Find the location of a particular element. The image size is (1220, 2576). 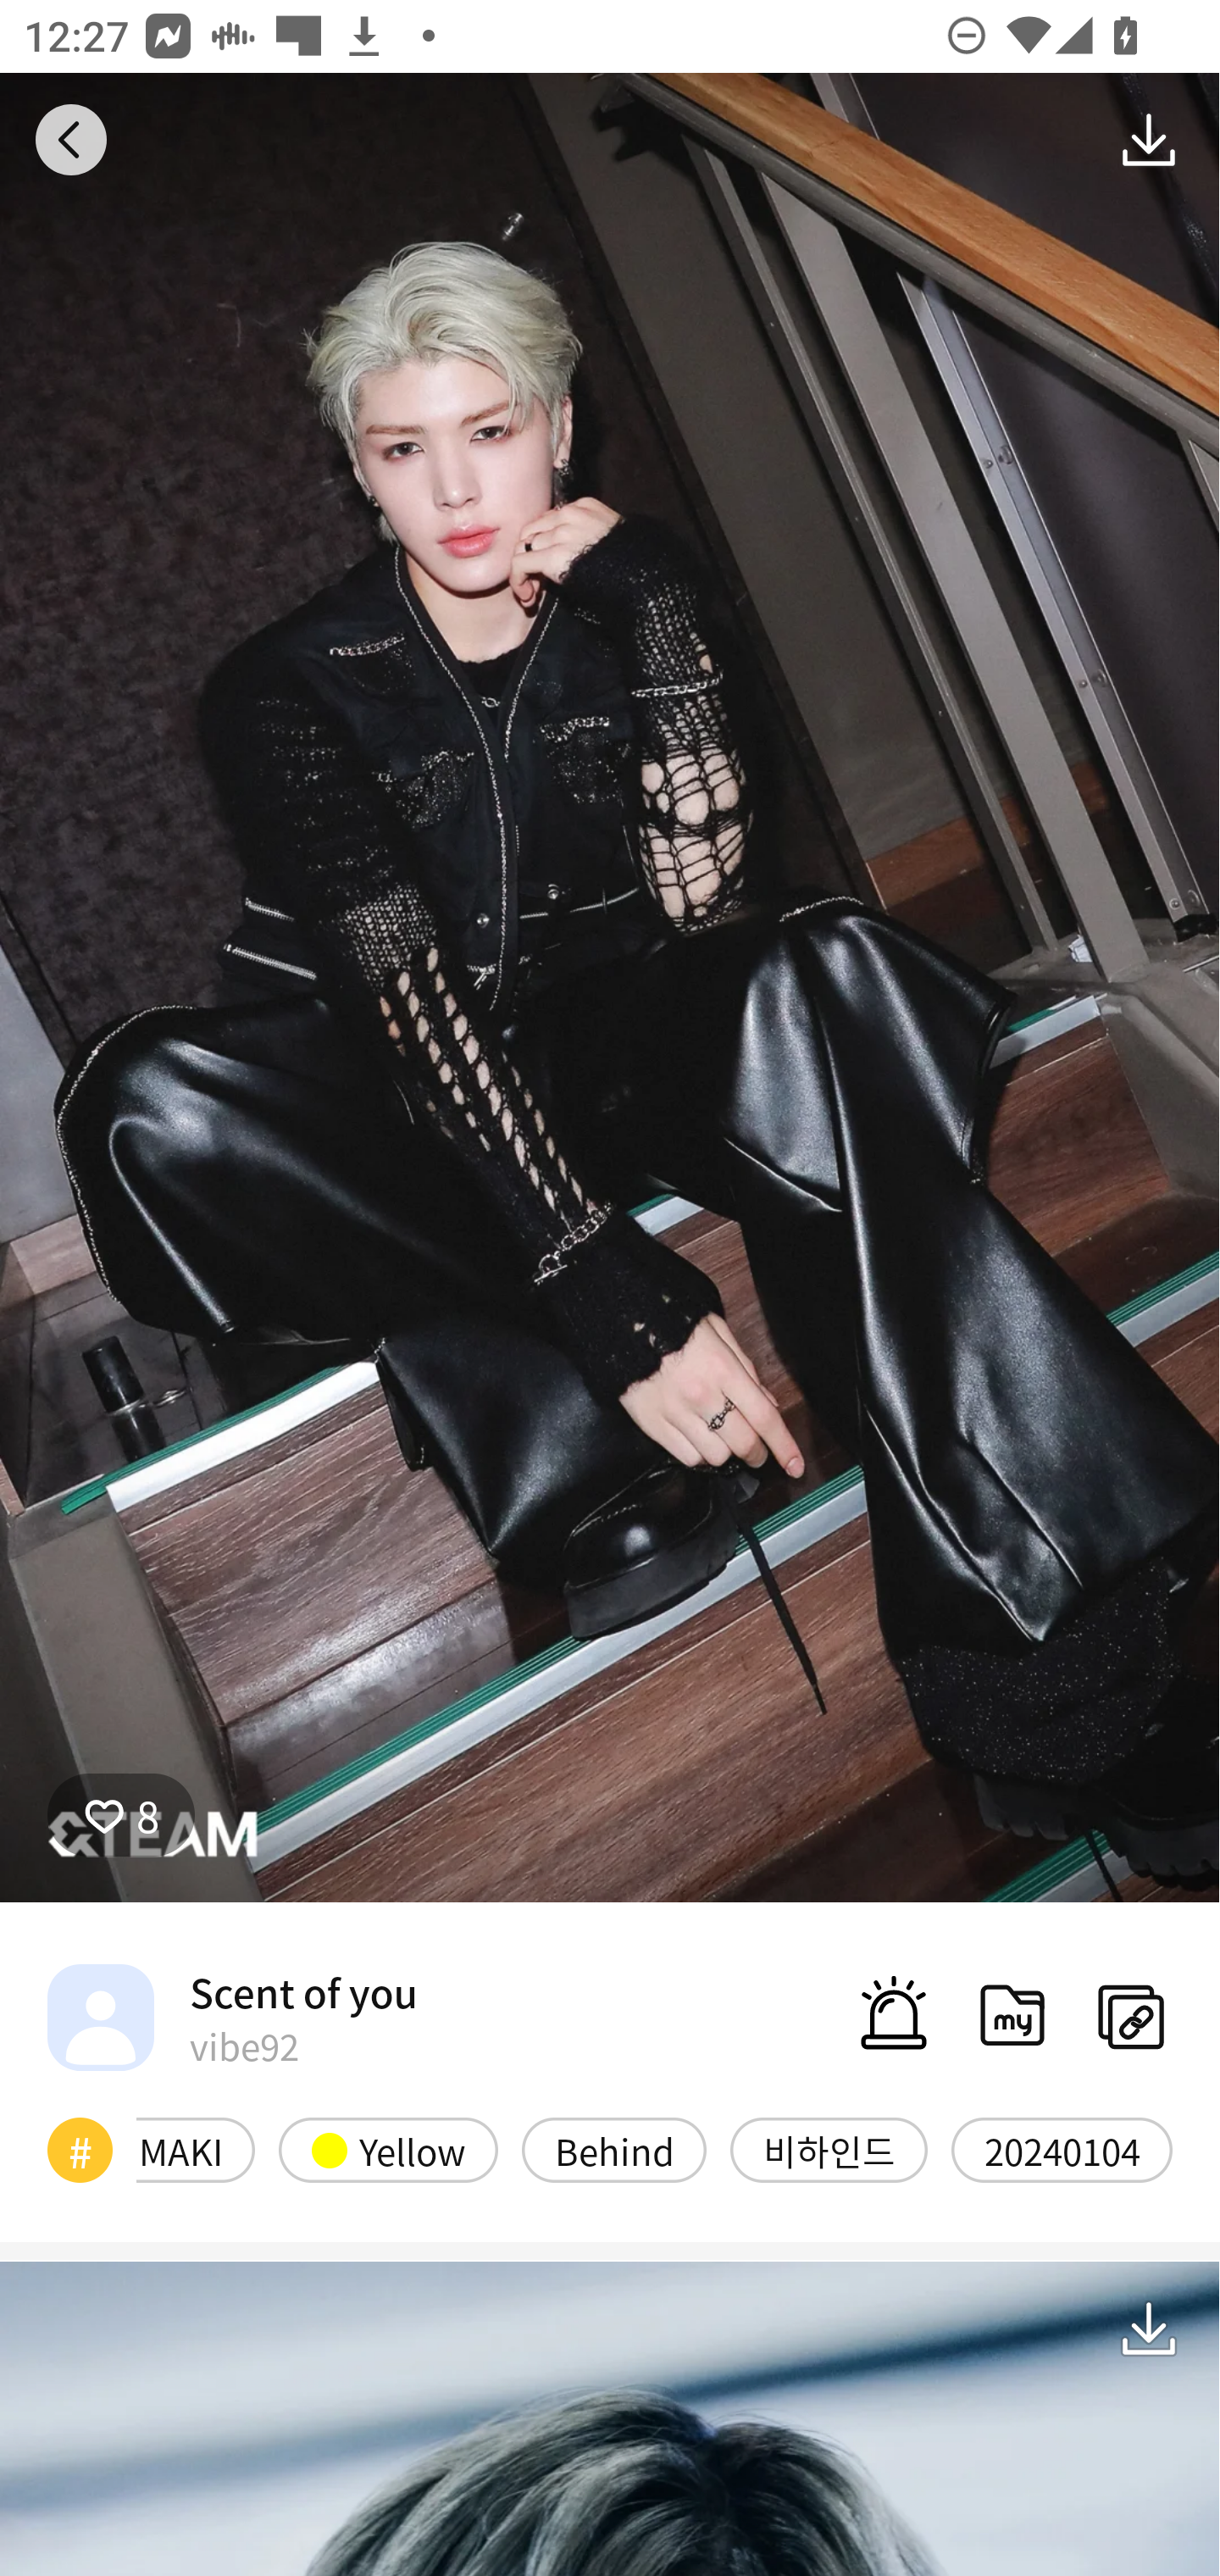

비하인드 is located at coordinates (829, 2149).